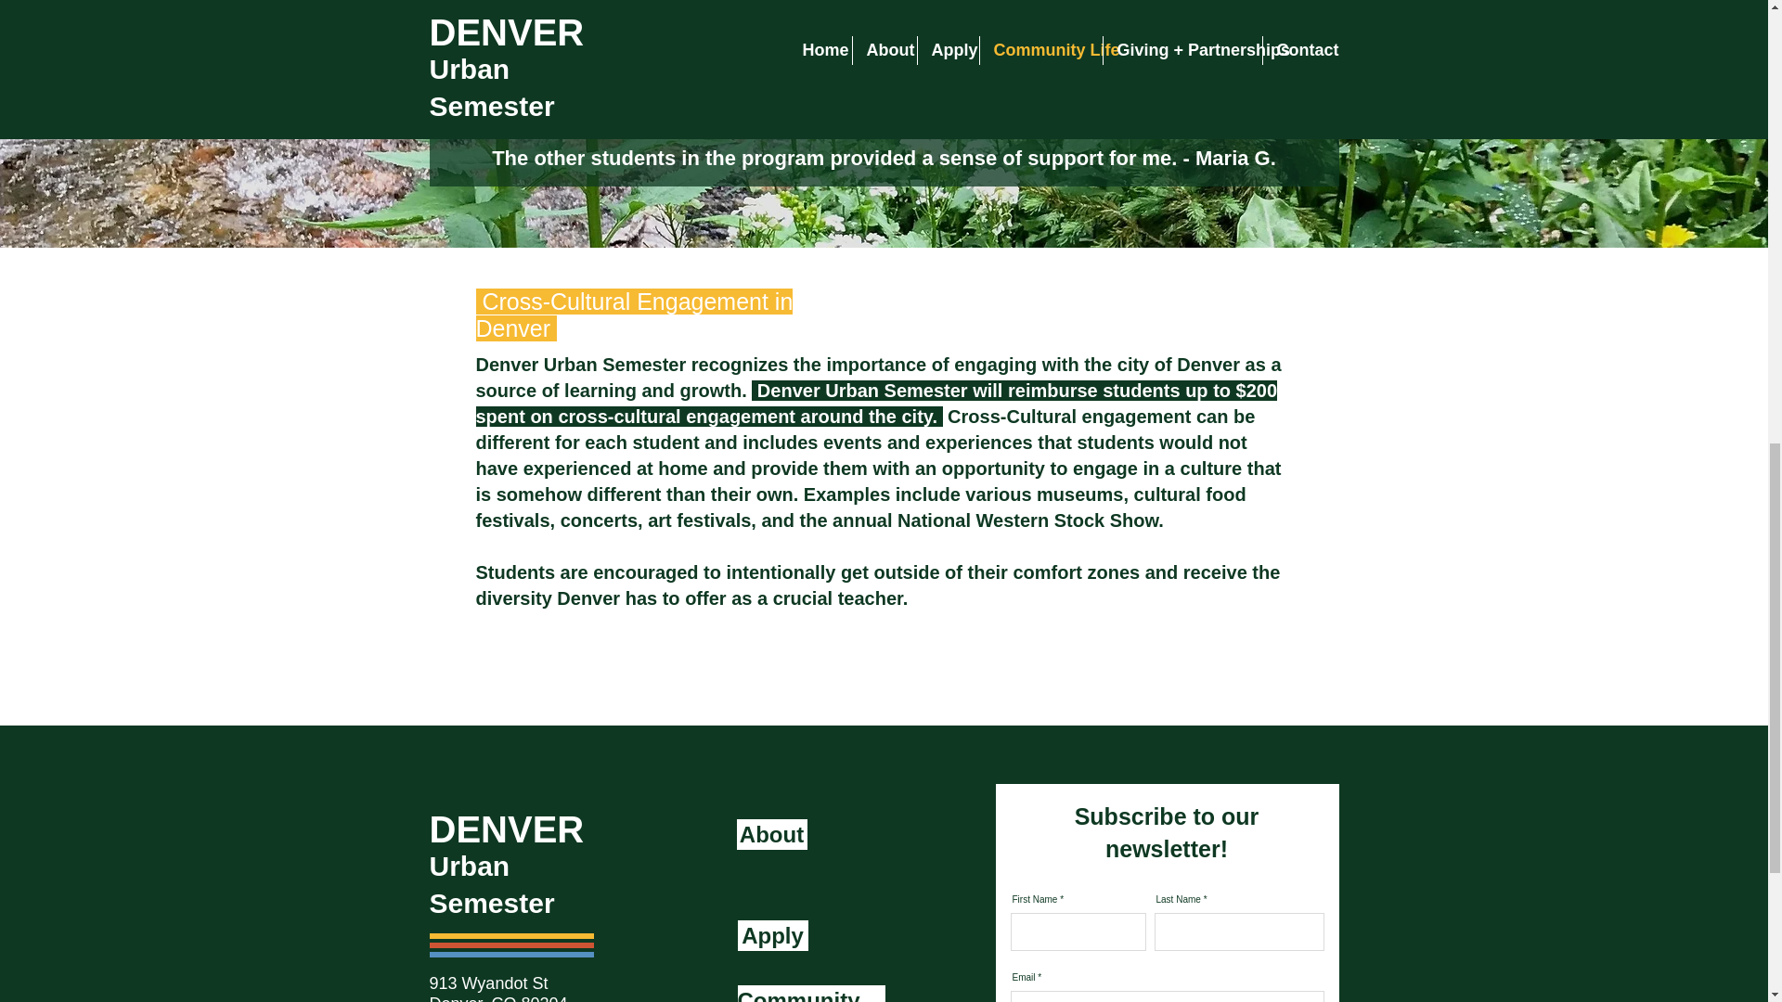 The width and height of the screenshot is (1782, 1002). What do you see at coordinates (772, 935) in the screenshot?
I see `Apply` at bounding box center [772, 935].